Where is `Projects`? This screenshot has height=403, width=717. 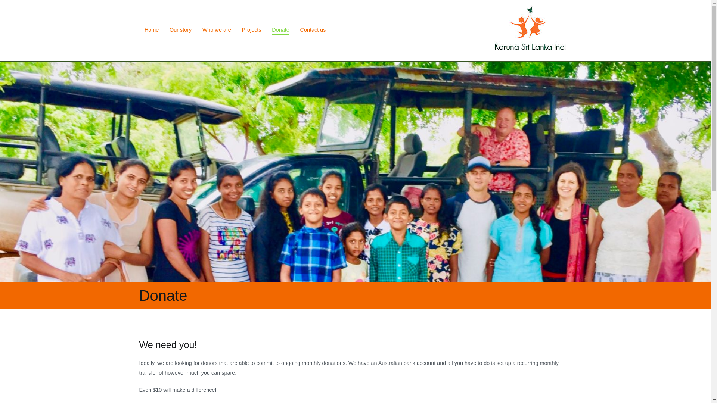 Projects is located at coordinates (252, 30).